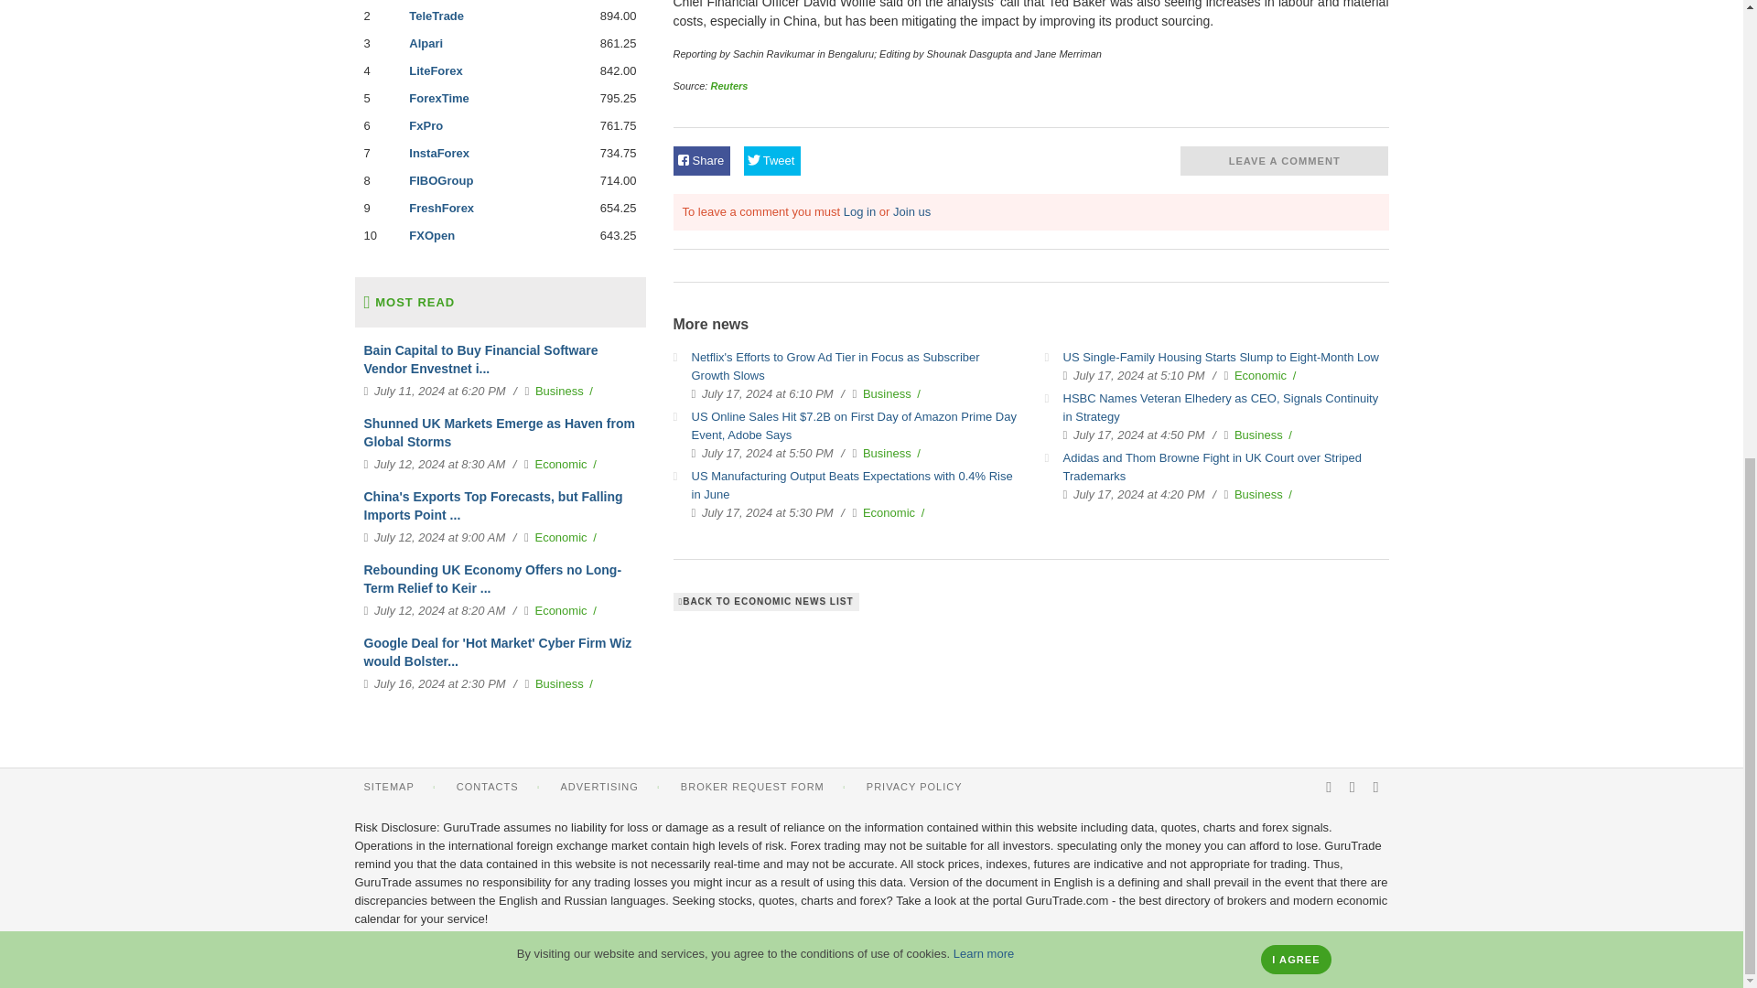 The width and height of the screenshot is (1757, 988). Describe the element at coordinates (772, 161) in the screenshot. I see `Share on Twitter` at that location.